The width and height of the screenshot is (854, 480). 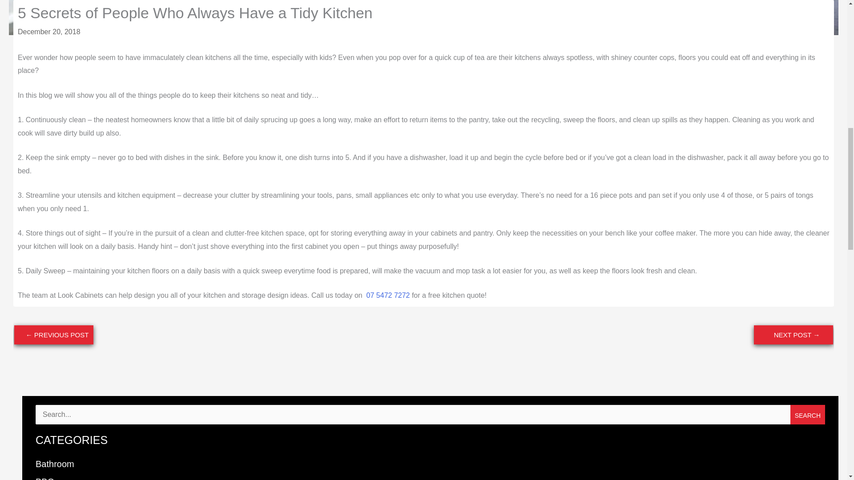 I want to click on Interior Design Trends for 2019, so click(x=53, y=335).